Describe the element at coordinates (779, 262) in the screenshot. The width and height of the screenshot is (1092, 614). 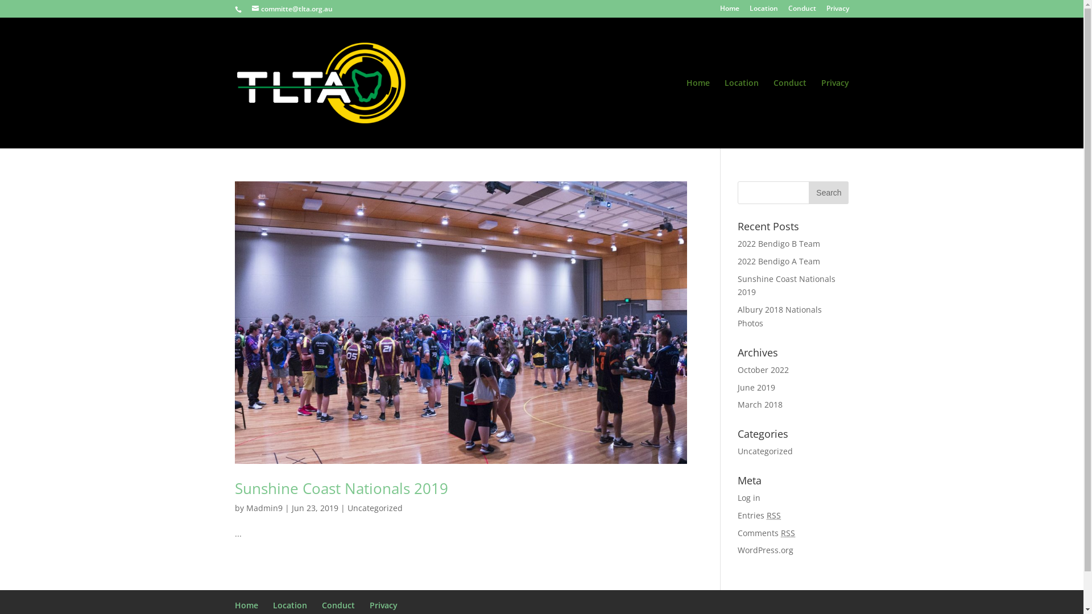
I see `2022 Bendigo A Team` at that location.